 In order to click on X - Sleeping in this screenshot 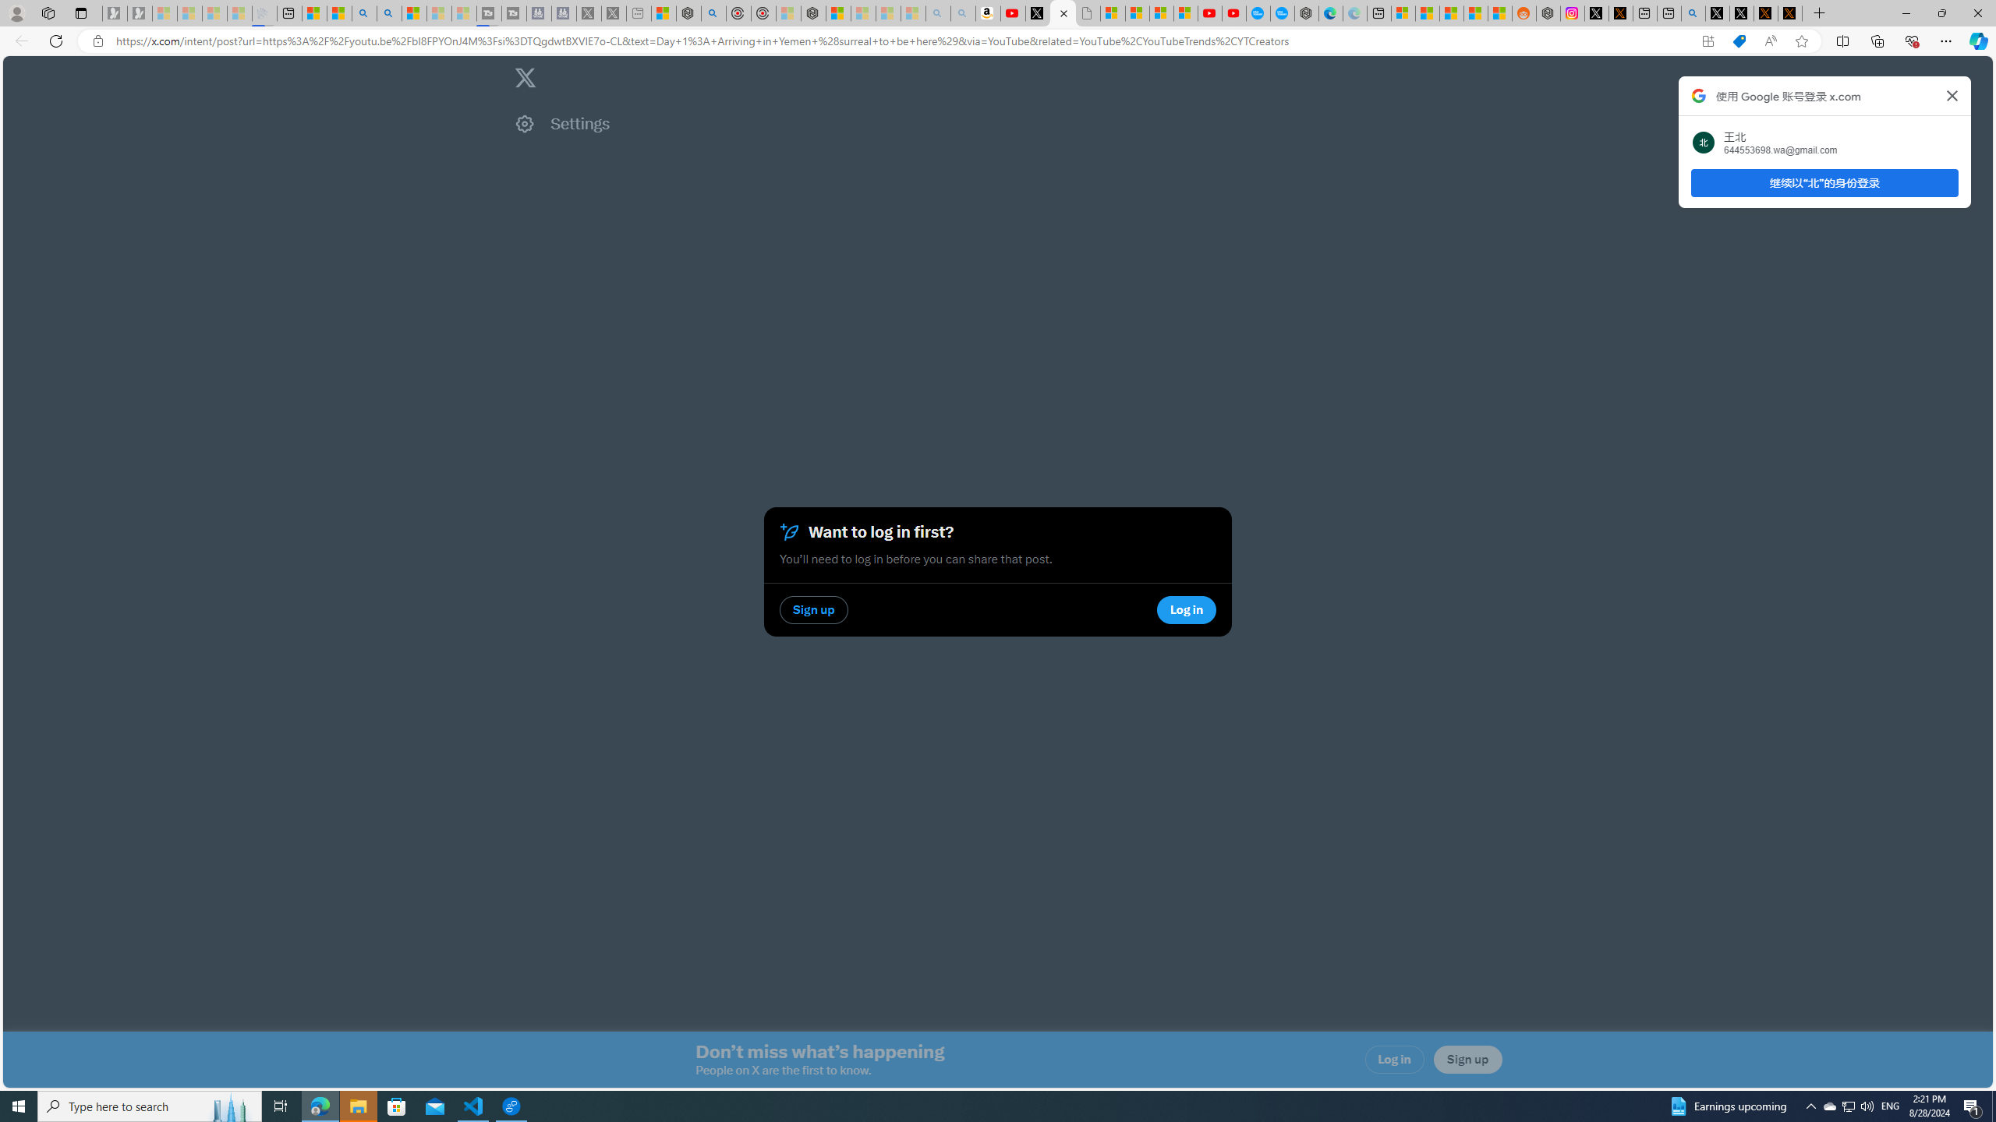, I will do `click(613, 13)`.